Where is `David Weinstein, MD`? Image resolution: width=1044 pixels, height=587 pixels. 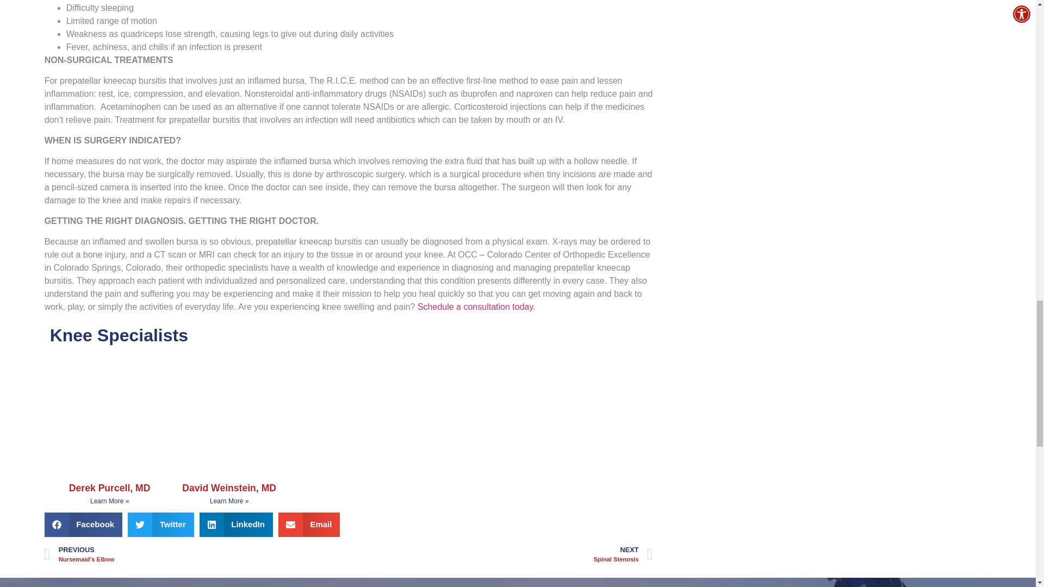 David Weinstein, MD is located at coordinates (229, 488).